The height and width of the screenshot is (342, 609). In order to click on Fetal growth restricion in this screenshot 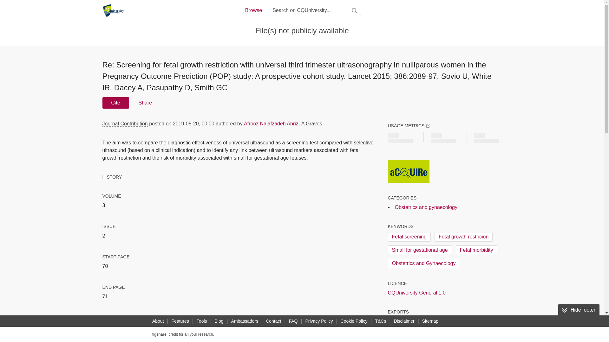, I will do `click(464, 237)`.